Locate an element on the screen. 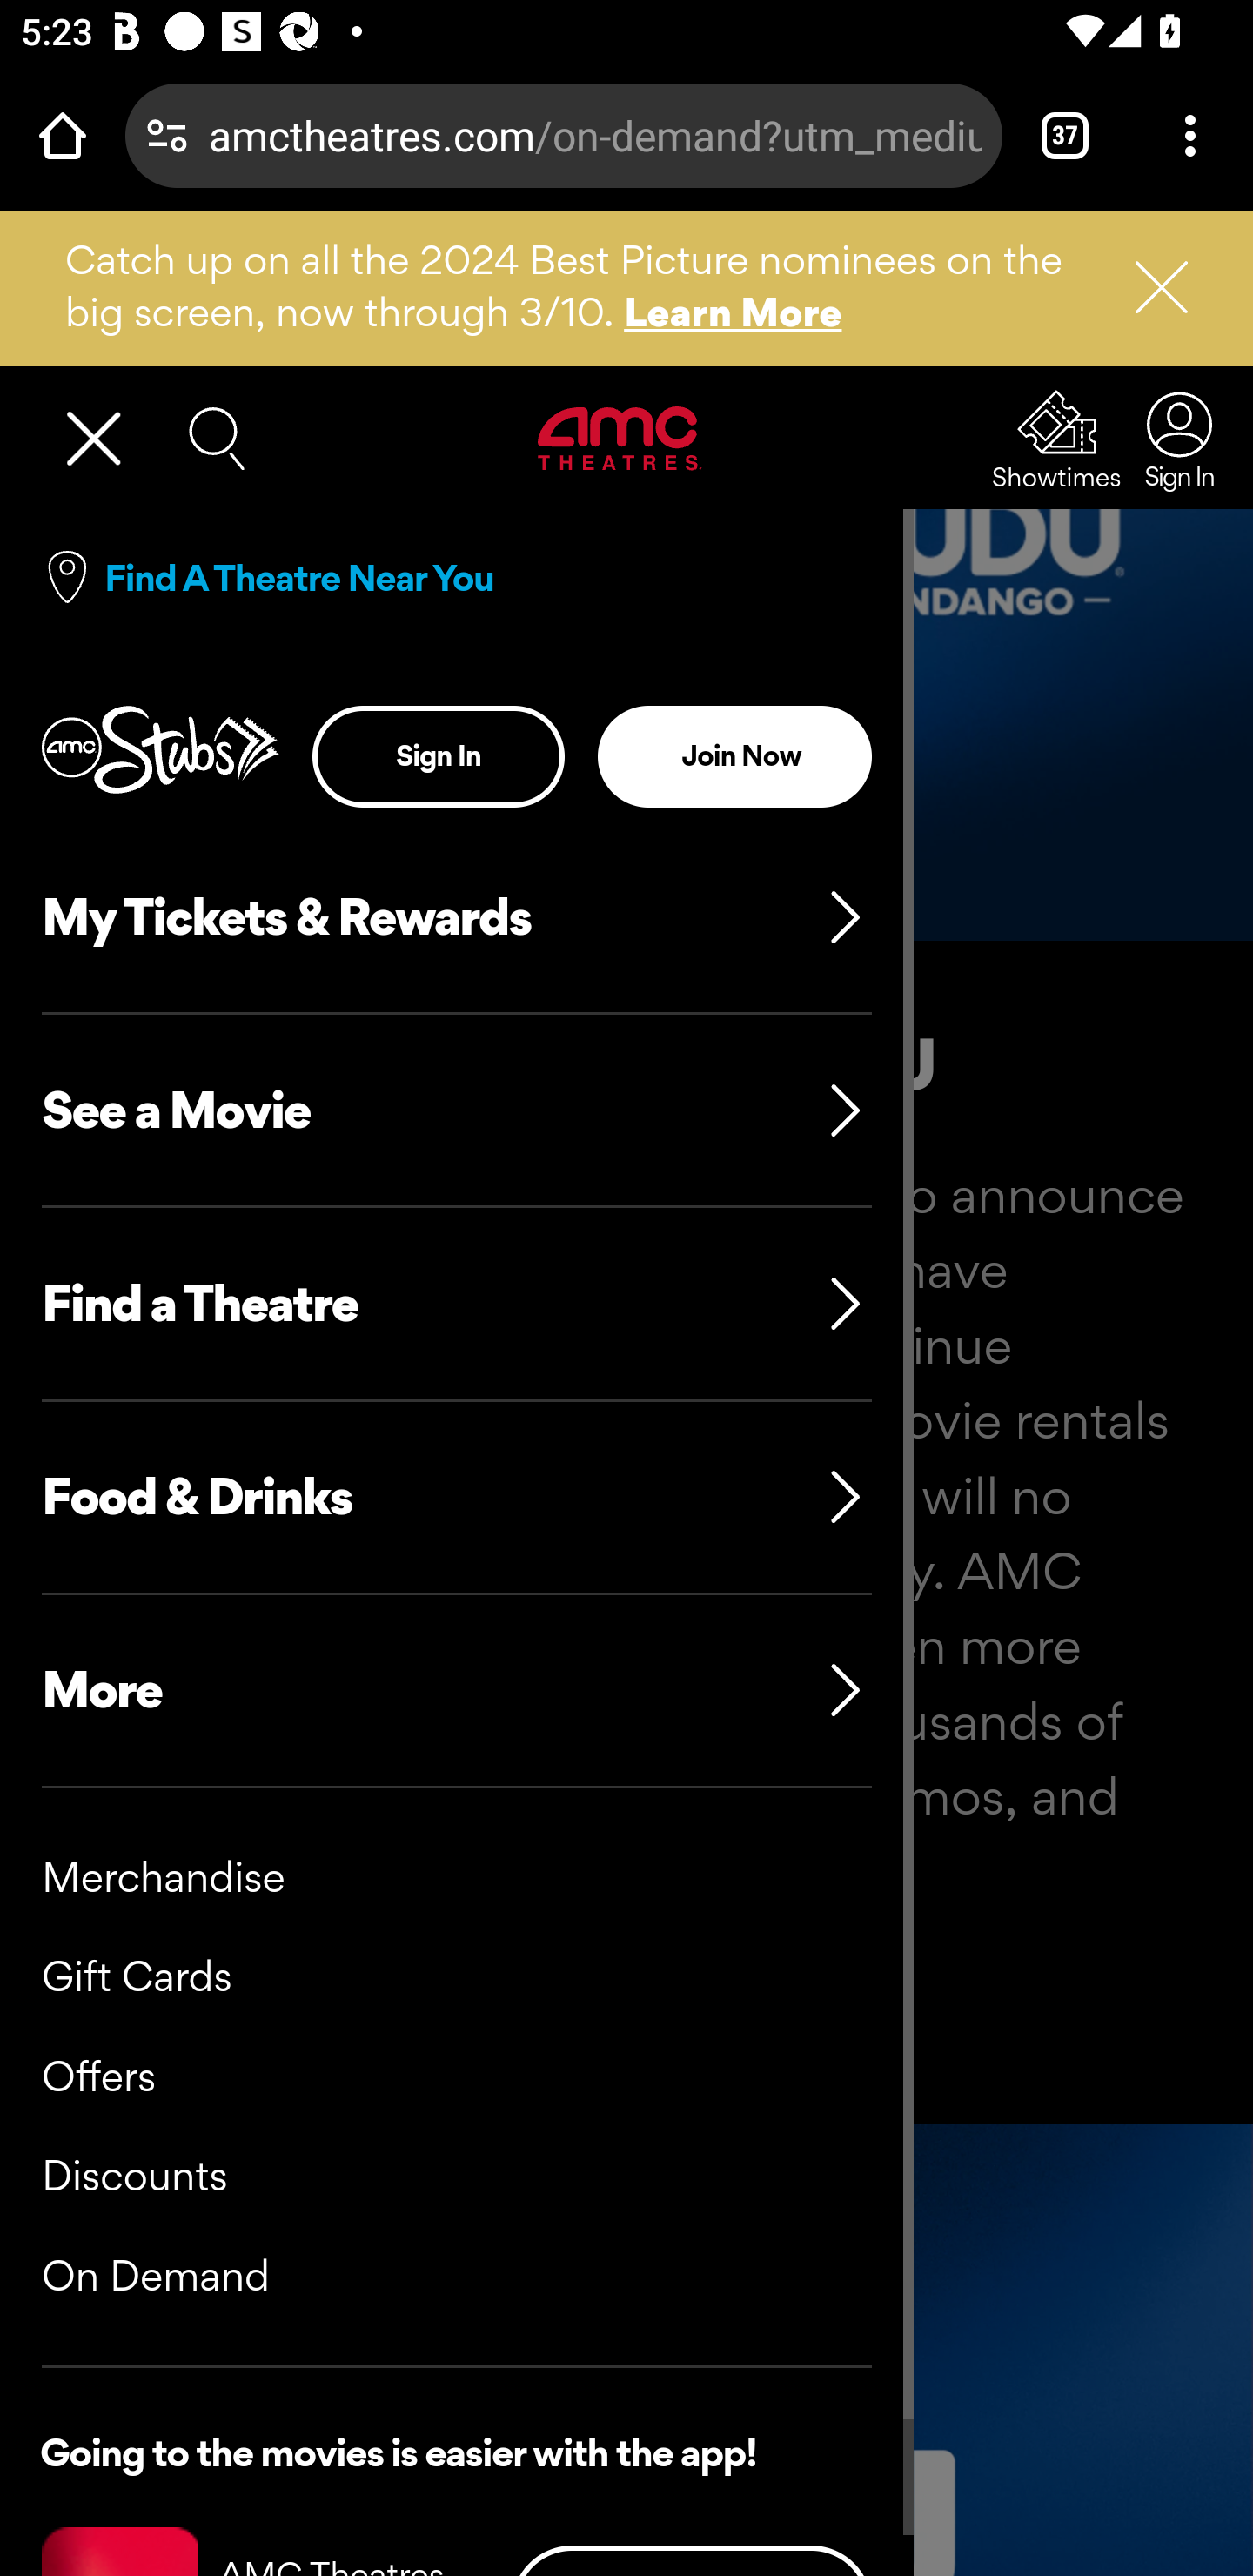 This screenshot has width=1253, height=2576. Sign In is located at coordinates (439, 757).